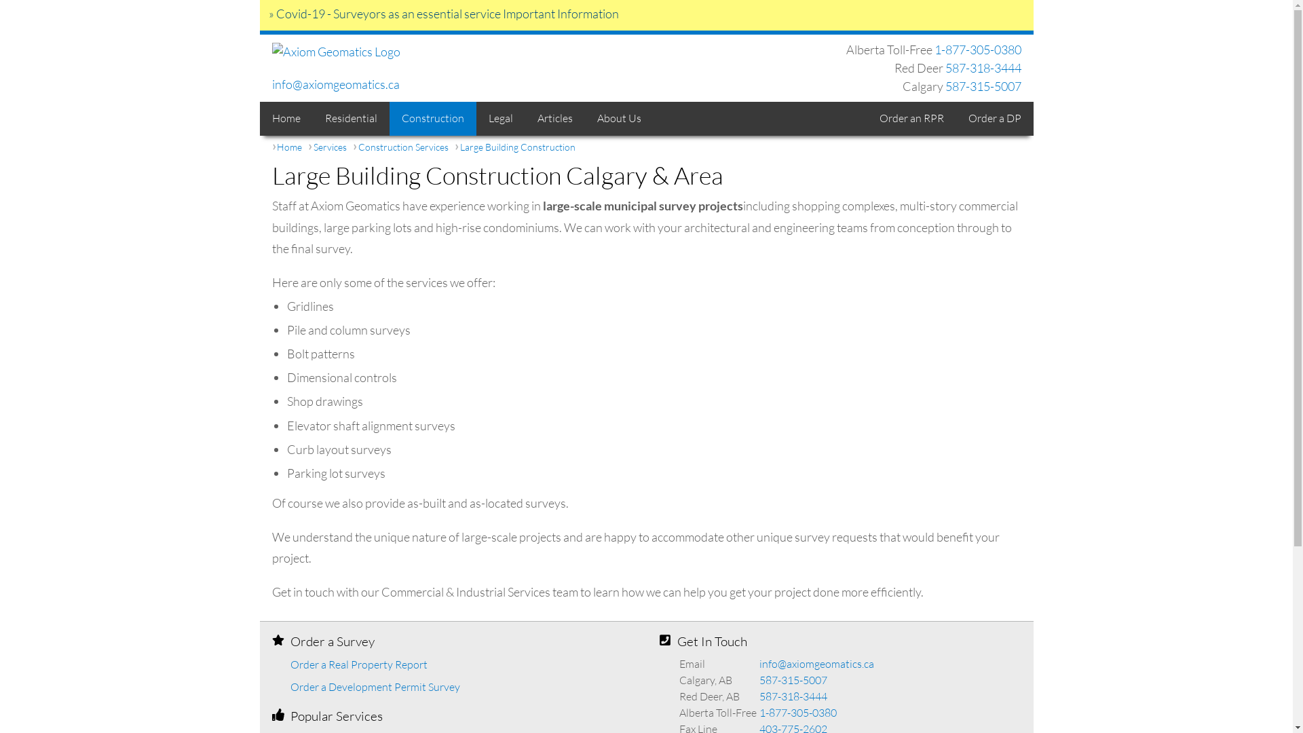 The width and height of the screenshot is (1303, 733). Describe the element at coordinates (350, 119) in the screenshot. I see `Residential` at that location.